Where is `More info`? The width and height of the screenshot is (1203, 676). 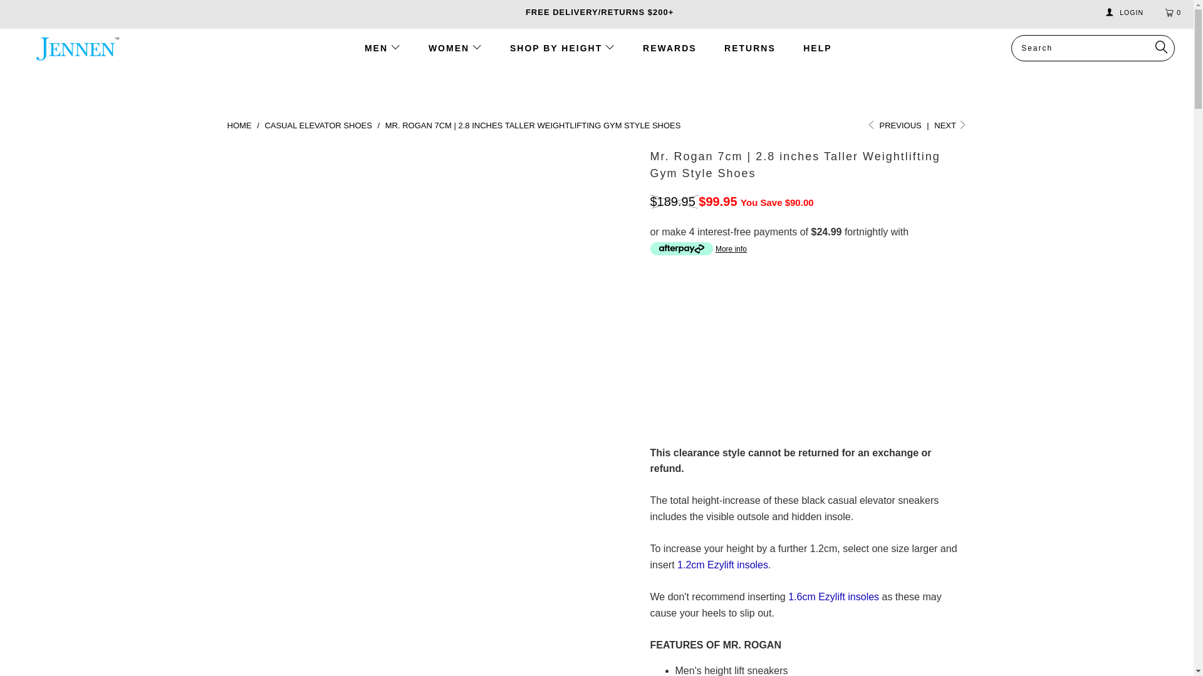
More info is located at coordinates (699, 249).